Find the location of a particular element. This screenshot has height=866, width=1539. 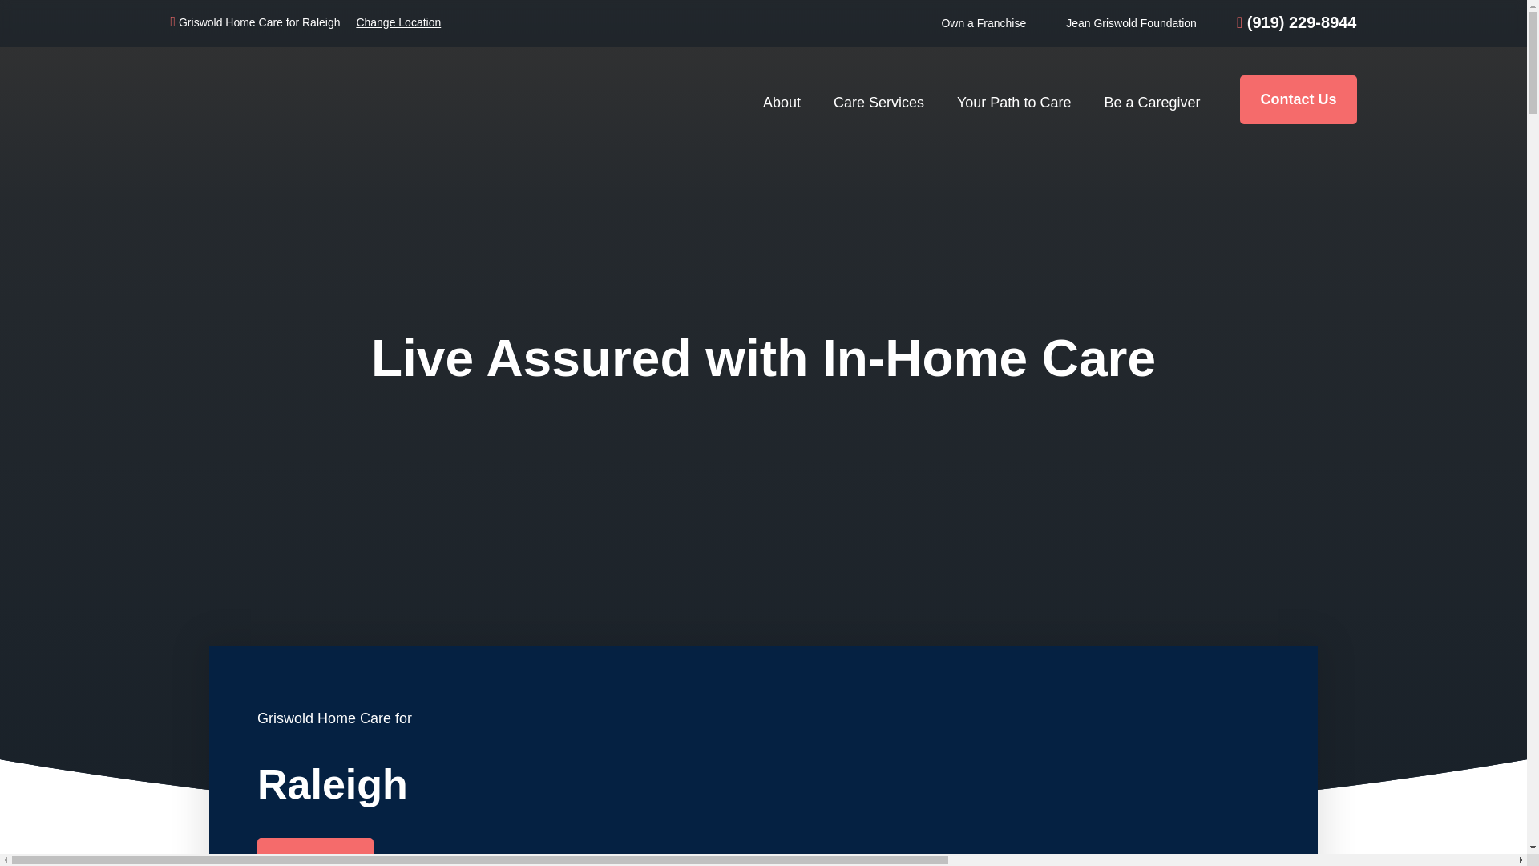

Change Location is located at coordinates (398, 22).